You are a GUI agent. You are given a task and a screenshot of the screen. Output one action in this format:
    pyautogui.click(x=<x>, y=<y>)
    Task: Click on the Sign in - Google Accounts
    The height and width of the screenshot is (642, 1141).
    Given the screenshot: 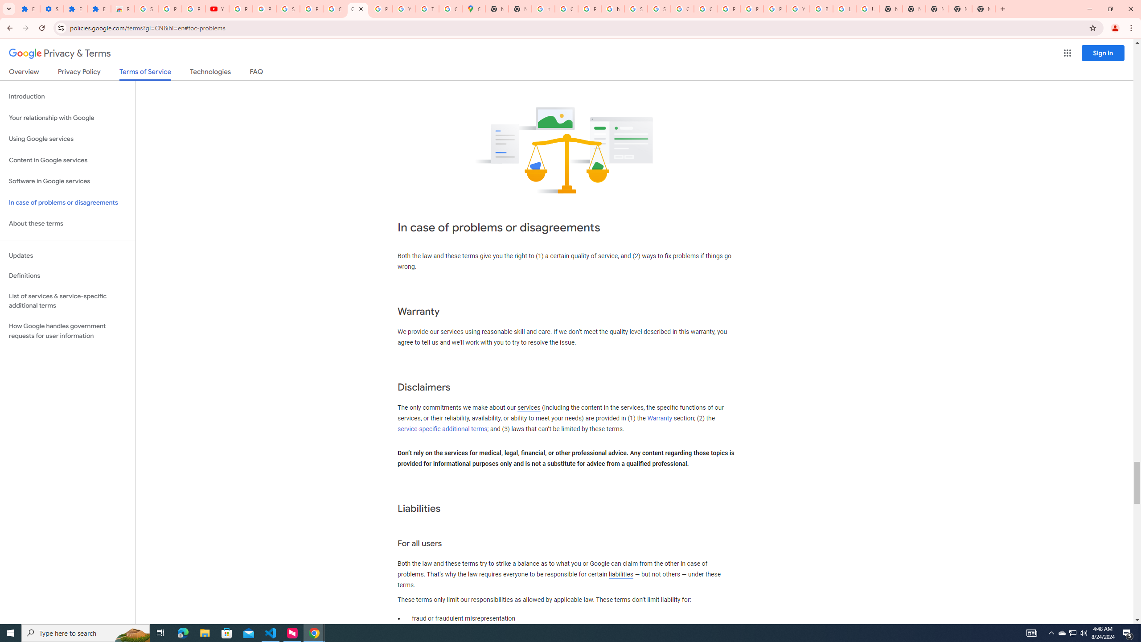 What is the action you would take?
    pyautogui.click(x=636, y=9)
    